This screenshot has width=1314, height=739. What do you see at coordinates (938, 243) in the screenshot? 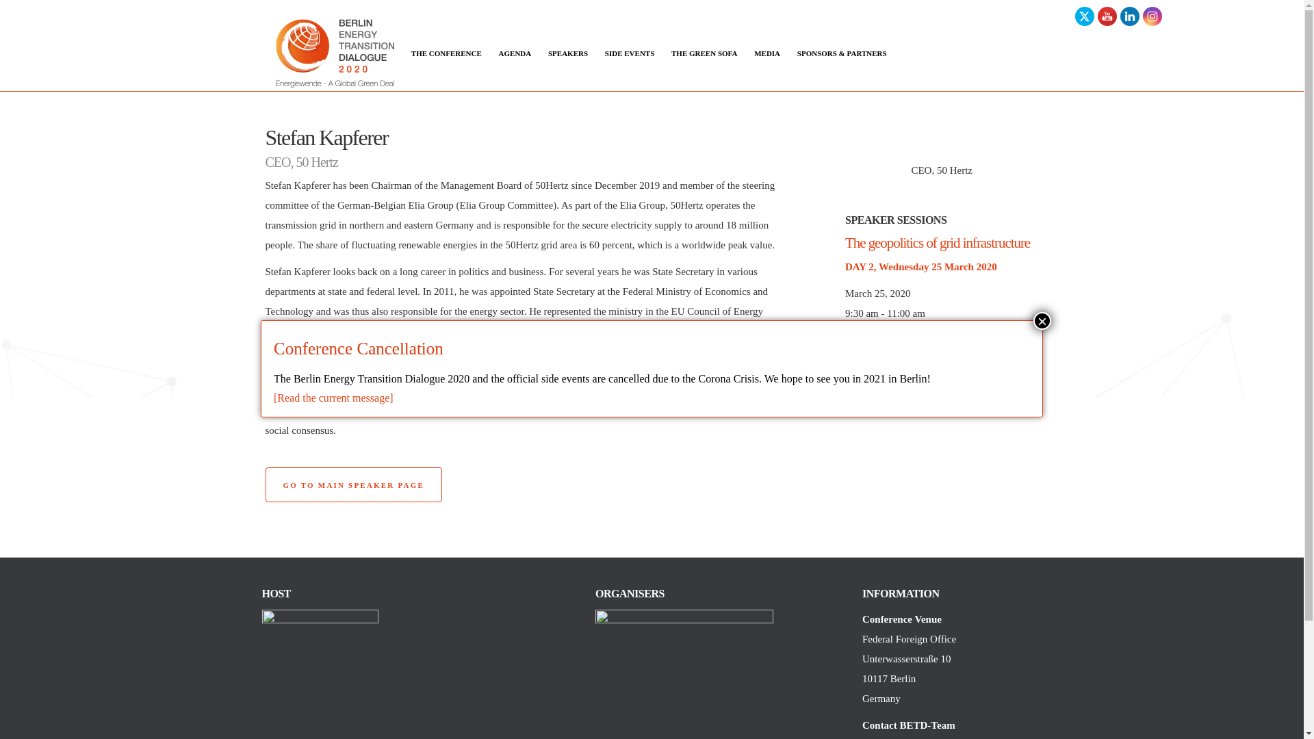
I see `The geopolitics of grid infrastructure` at bounding box center [938, 243].